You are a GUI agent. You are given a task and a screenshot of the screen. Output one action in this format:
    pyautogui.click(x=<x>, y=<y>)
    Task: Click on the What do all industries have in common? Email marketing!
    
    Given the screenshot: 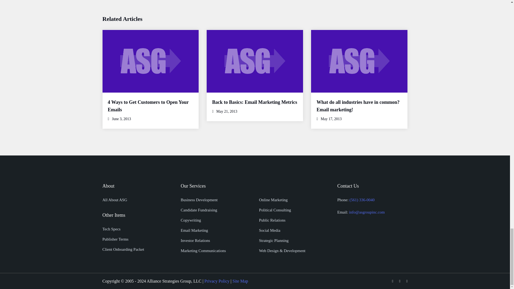 What is the action you would take?
    pyautogui.click(x=358, y=106)
    